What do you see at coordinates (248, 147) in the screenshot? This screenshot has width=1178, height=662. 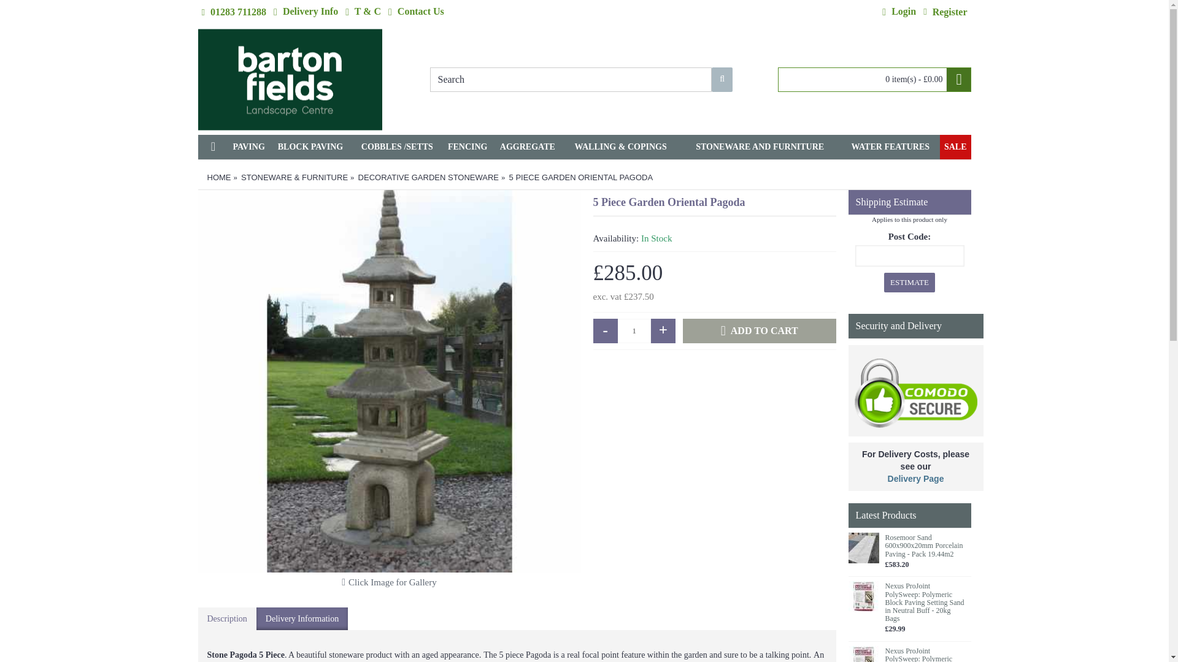 I see `PAVING` at bounding box center [248, 147].